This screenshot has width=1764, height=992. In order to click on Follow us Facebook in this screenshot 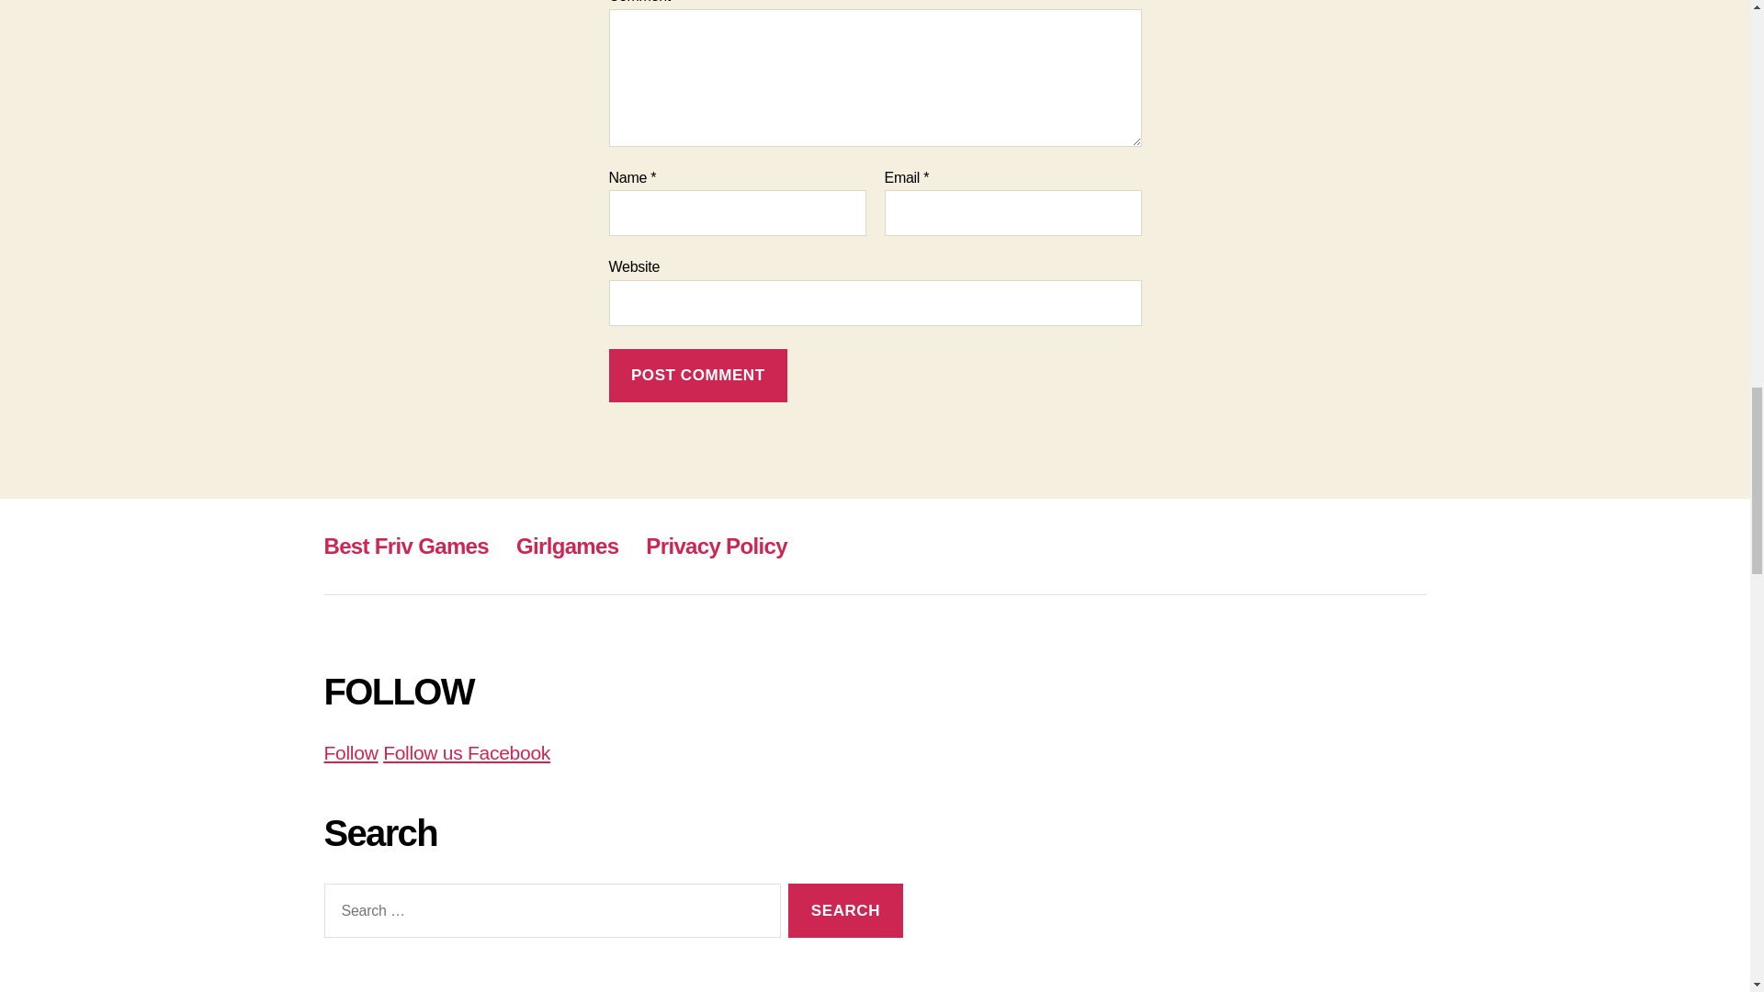, I will do `click(467, 751)`.